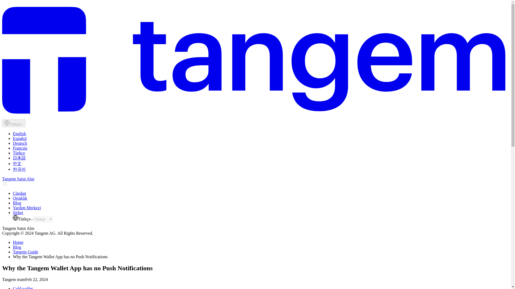 The image size is (515, 289). I want to click on English, so click(19, 134).